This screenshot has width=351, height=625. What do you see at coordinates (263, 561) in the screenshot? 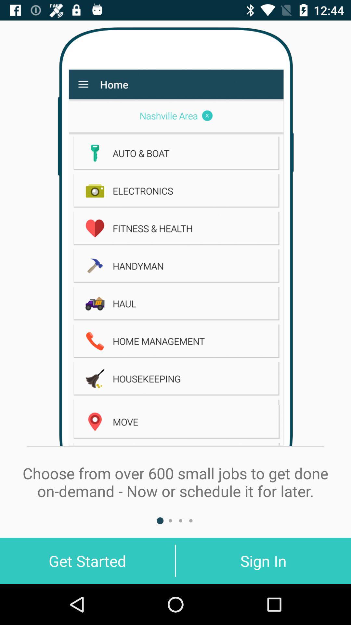
I see `launch the sign in item` at bounding box center [263, 561].